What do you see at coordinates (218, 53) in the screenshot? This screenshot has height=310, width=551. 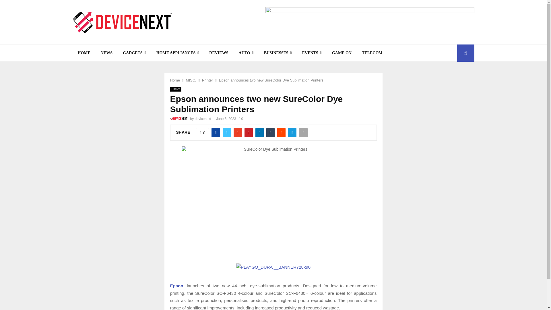 I see `REVIEWS` at bounding box center [218, 53].